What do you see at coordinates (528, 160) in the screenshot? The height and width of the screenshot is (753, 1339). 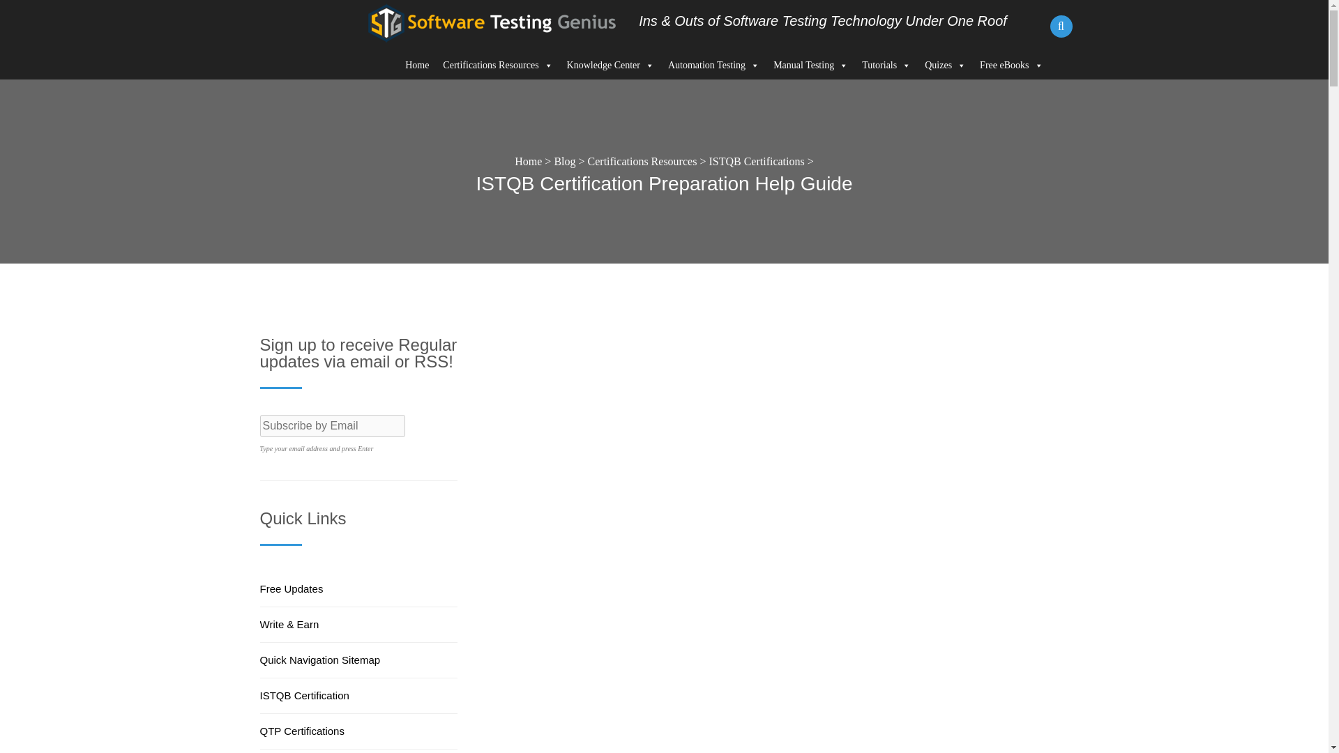 I see `Go to Software Testing Genius.` at bounding box center [528, 160].